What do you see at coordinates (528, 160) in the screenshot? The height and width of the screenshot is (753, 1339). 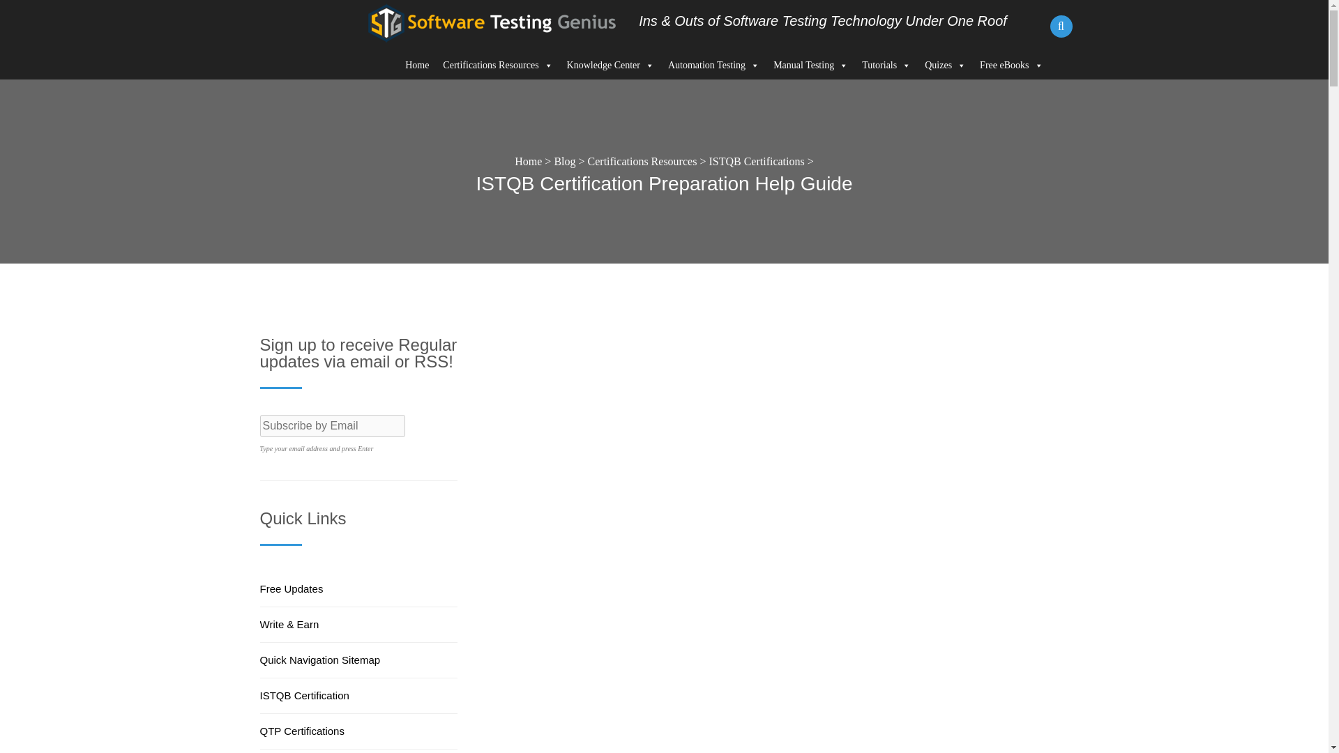 I see `Go to Software Testing Genius.` at bounding box center [528, 160].